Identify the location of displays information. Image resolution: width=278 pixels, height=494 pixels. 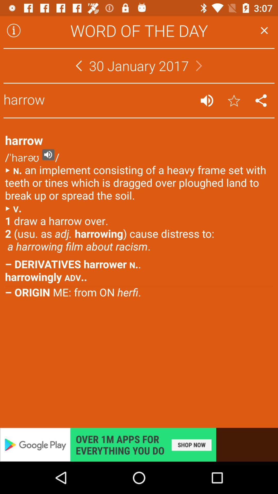
(14, 30).